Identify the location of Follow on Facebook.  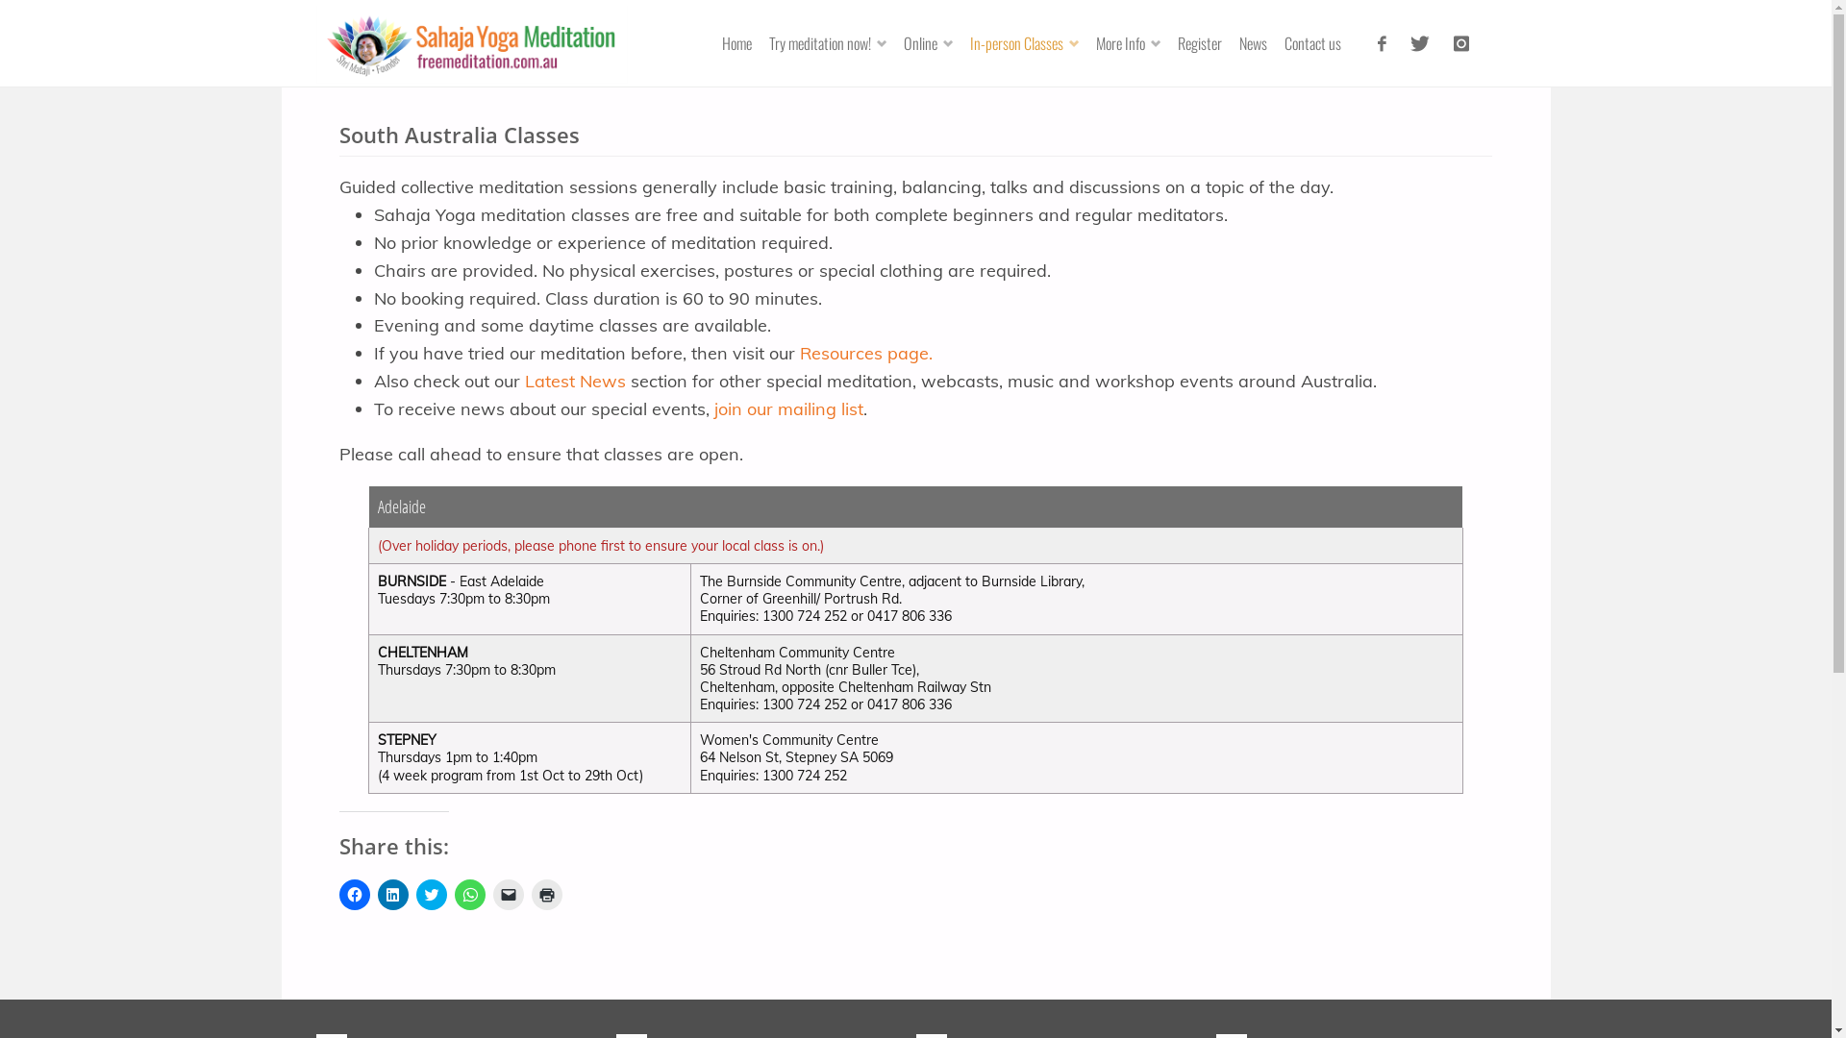
(1382, 43).